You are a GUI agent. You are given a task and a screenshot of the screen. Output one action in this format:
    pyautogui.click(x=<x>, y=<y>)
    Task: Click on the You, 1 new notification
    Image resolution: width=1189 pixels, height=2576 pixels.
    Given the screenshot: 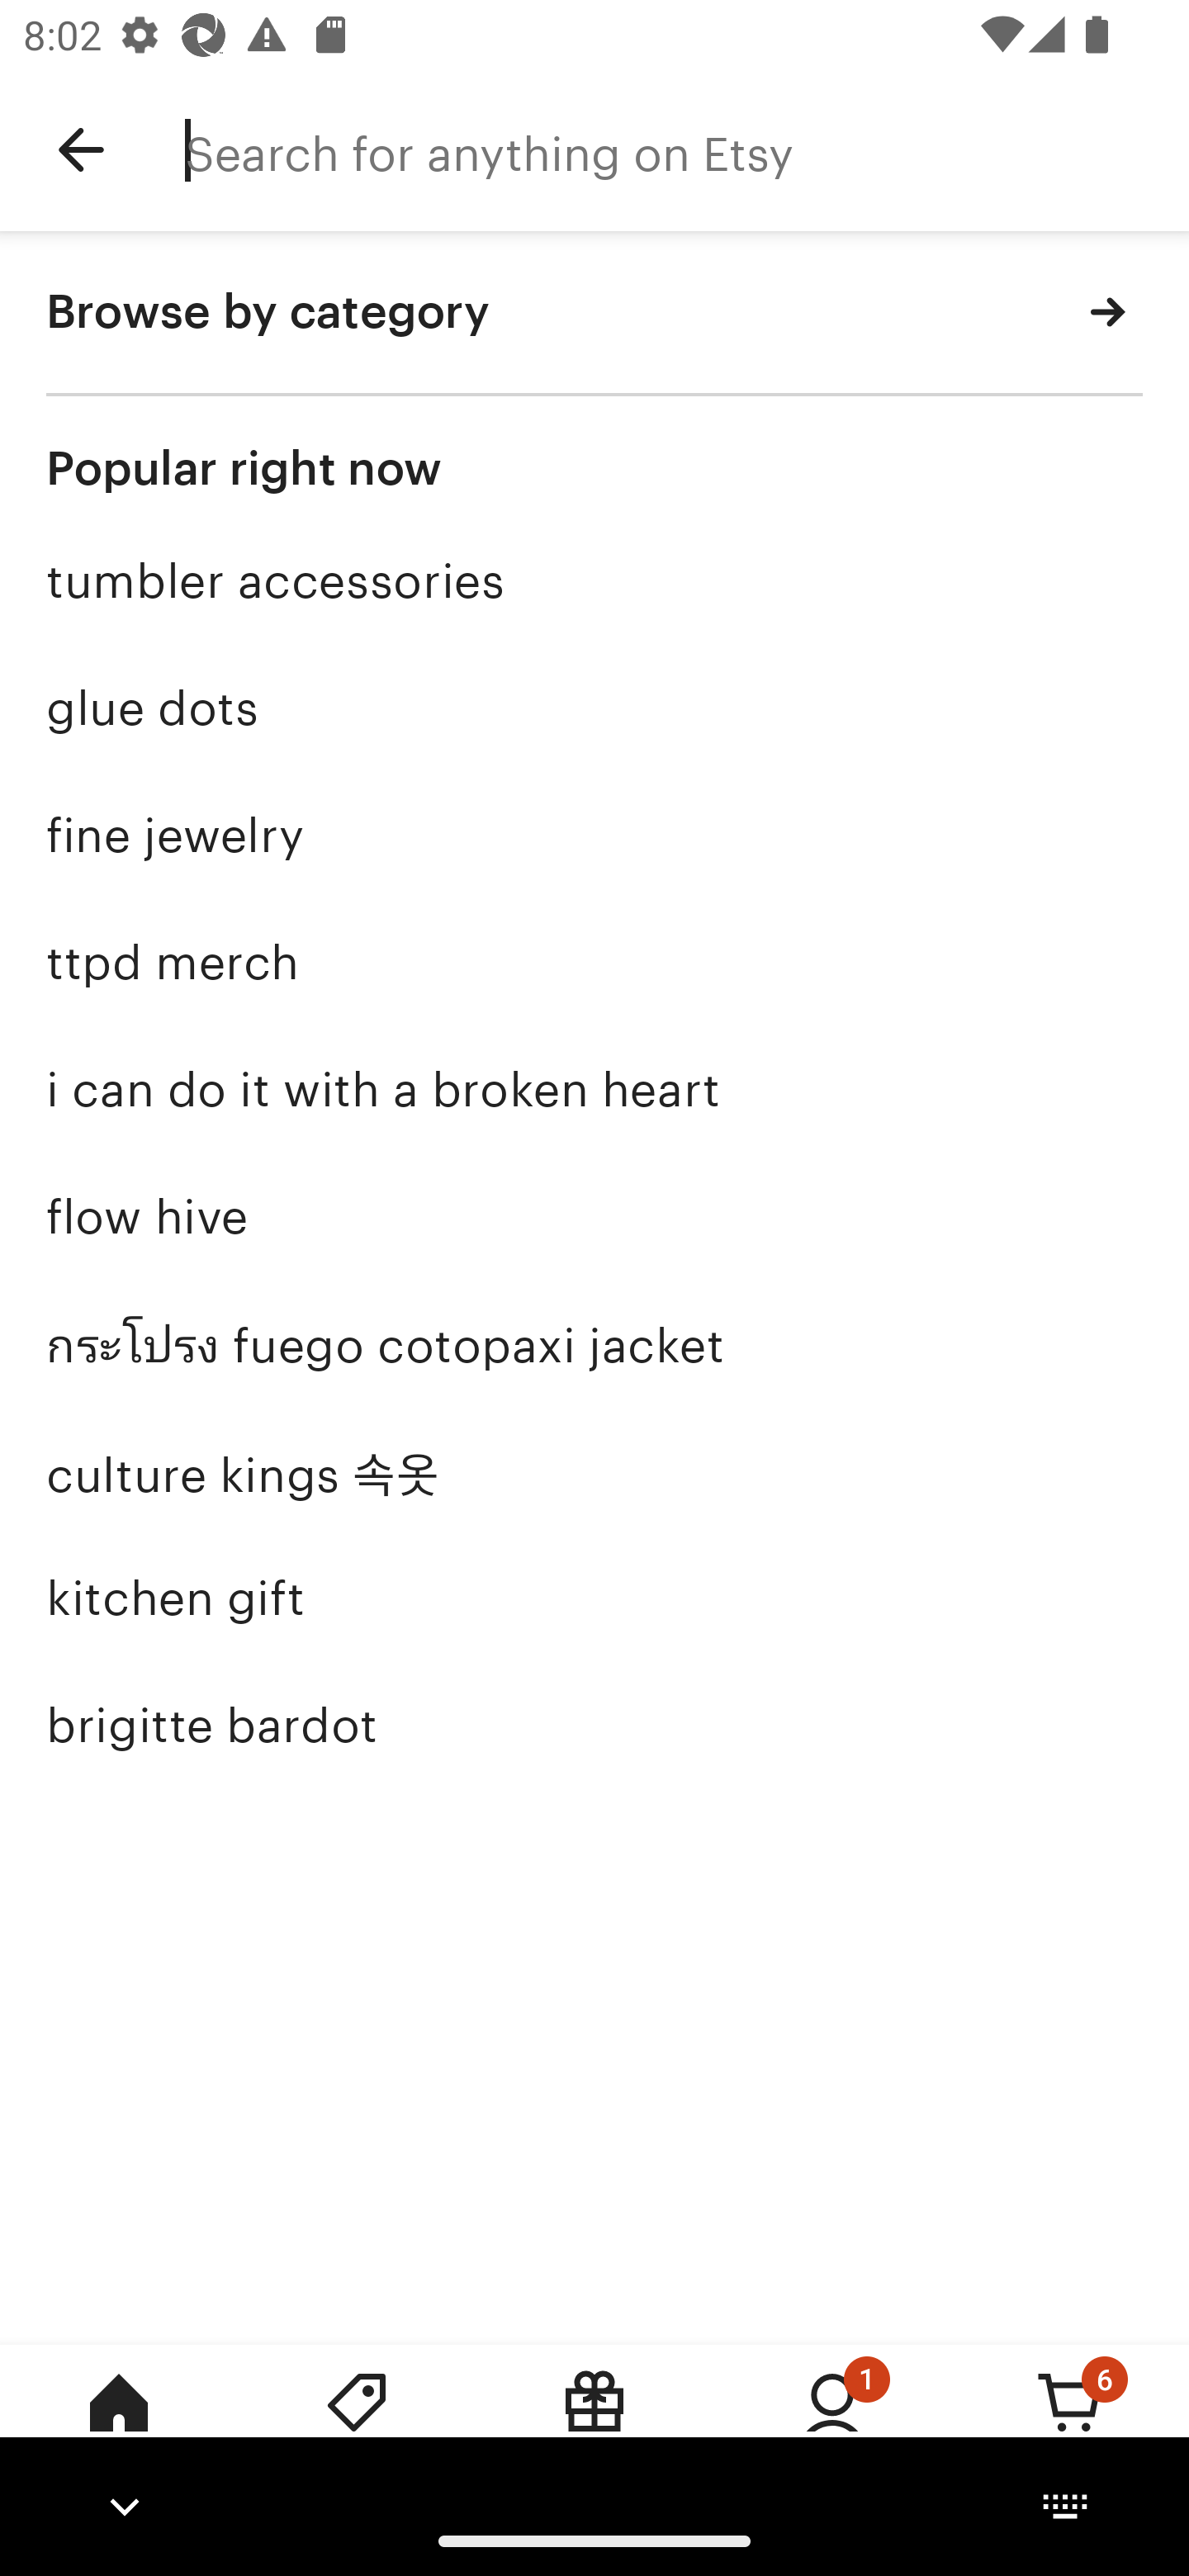 What is the action you would take?
    pyautogui.click(x=832, y=2425)
    